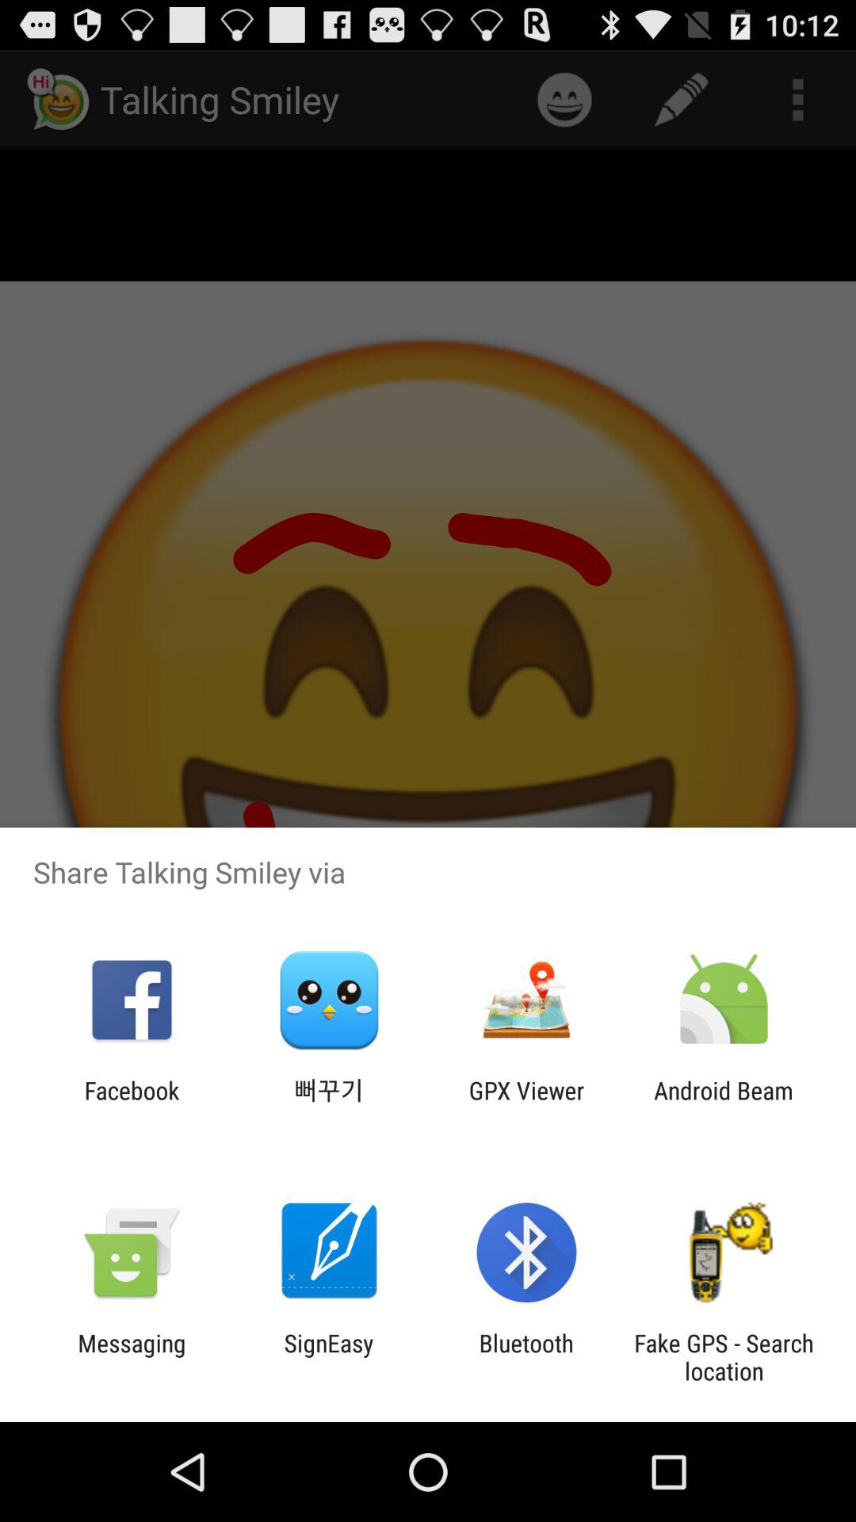  Describe the element at coordinates (724, 1357) in the screenshot. I see `choose the fake gps search item` at that location.